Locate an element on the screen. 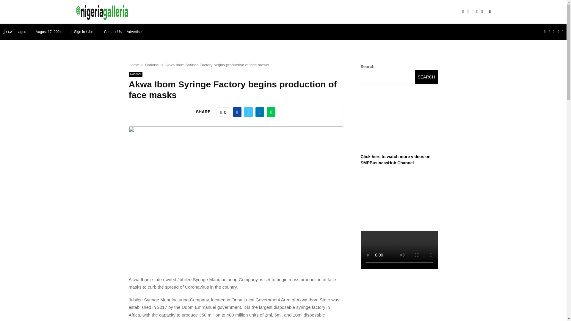 The image size is (571, 321). NIGERIA GUIDE is located at coordinates (177, 12).